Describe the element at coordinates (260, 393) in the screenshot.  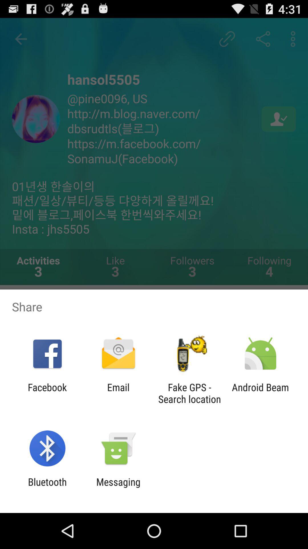
I see `turn off item next to the fake gps search item` at that location.